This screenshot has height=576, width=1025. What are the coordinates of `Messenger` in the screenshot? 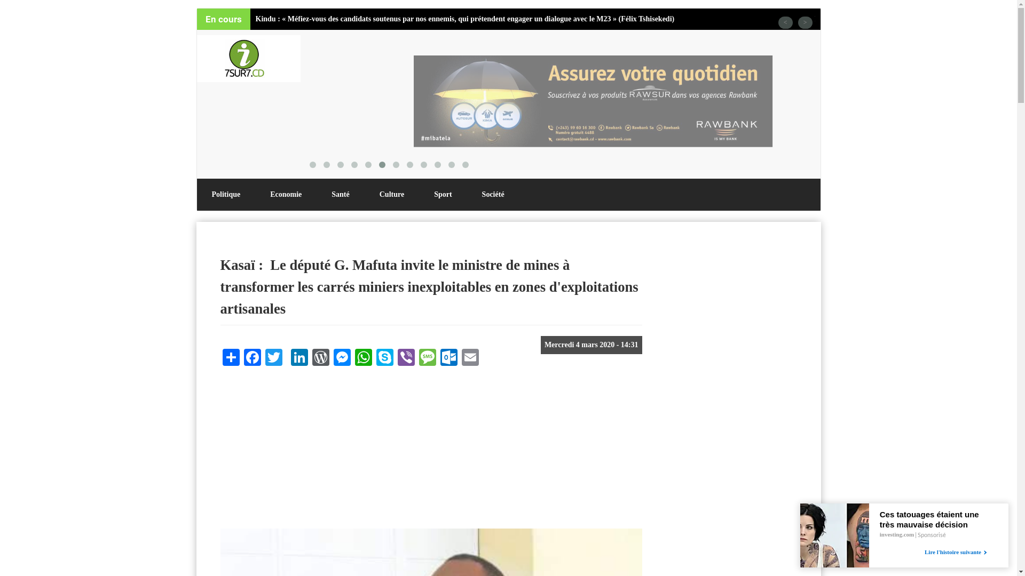 It's located at (342, 356).